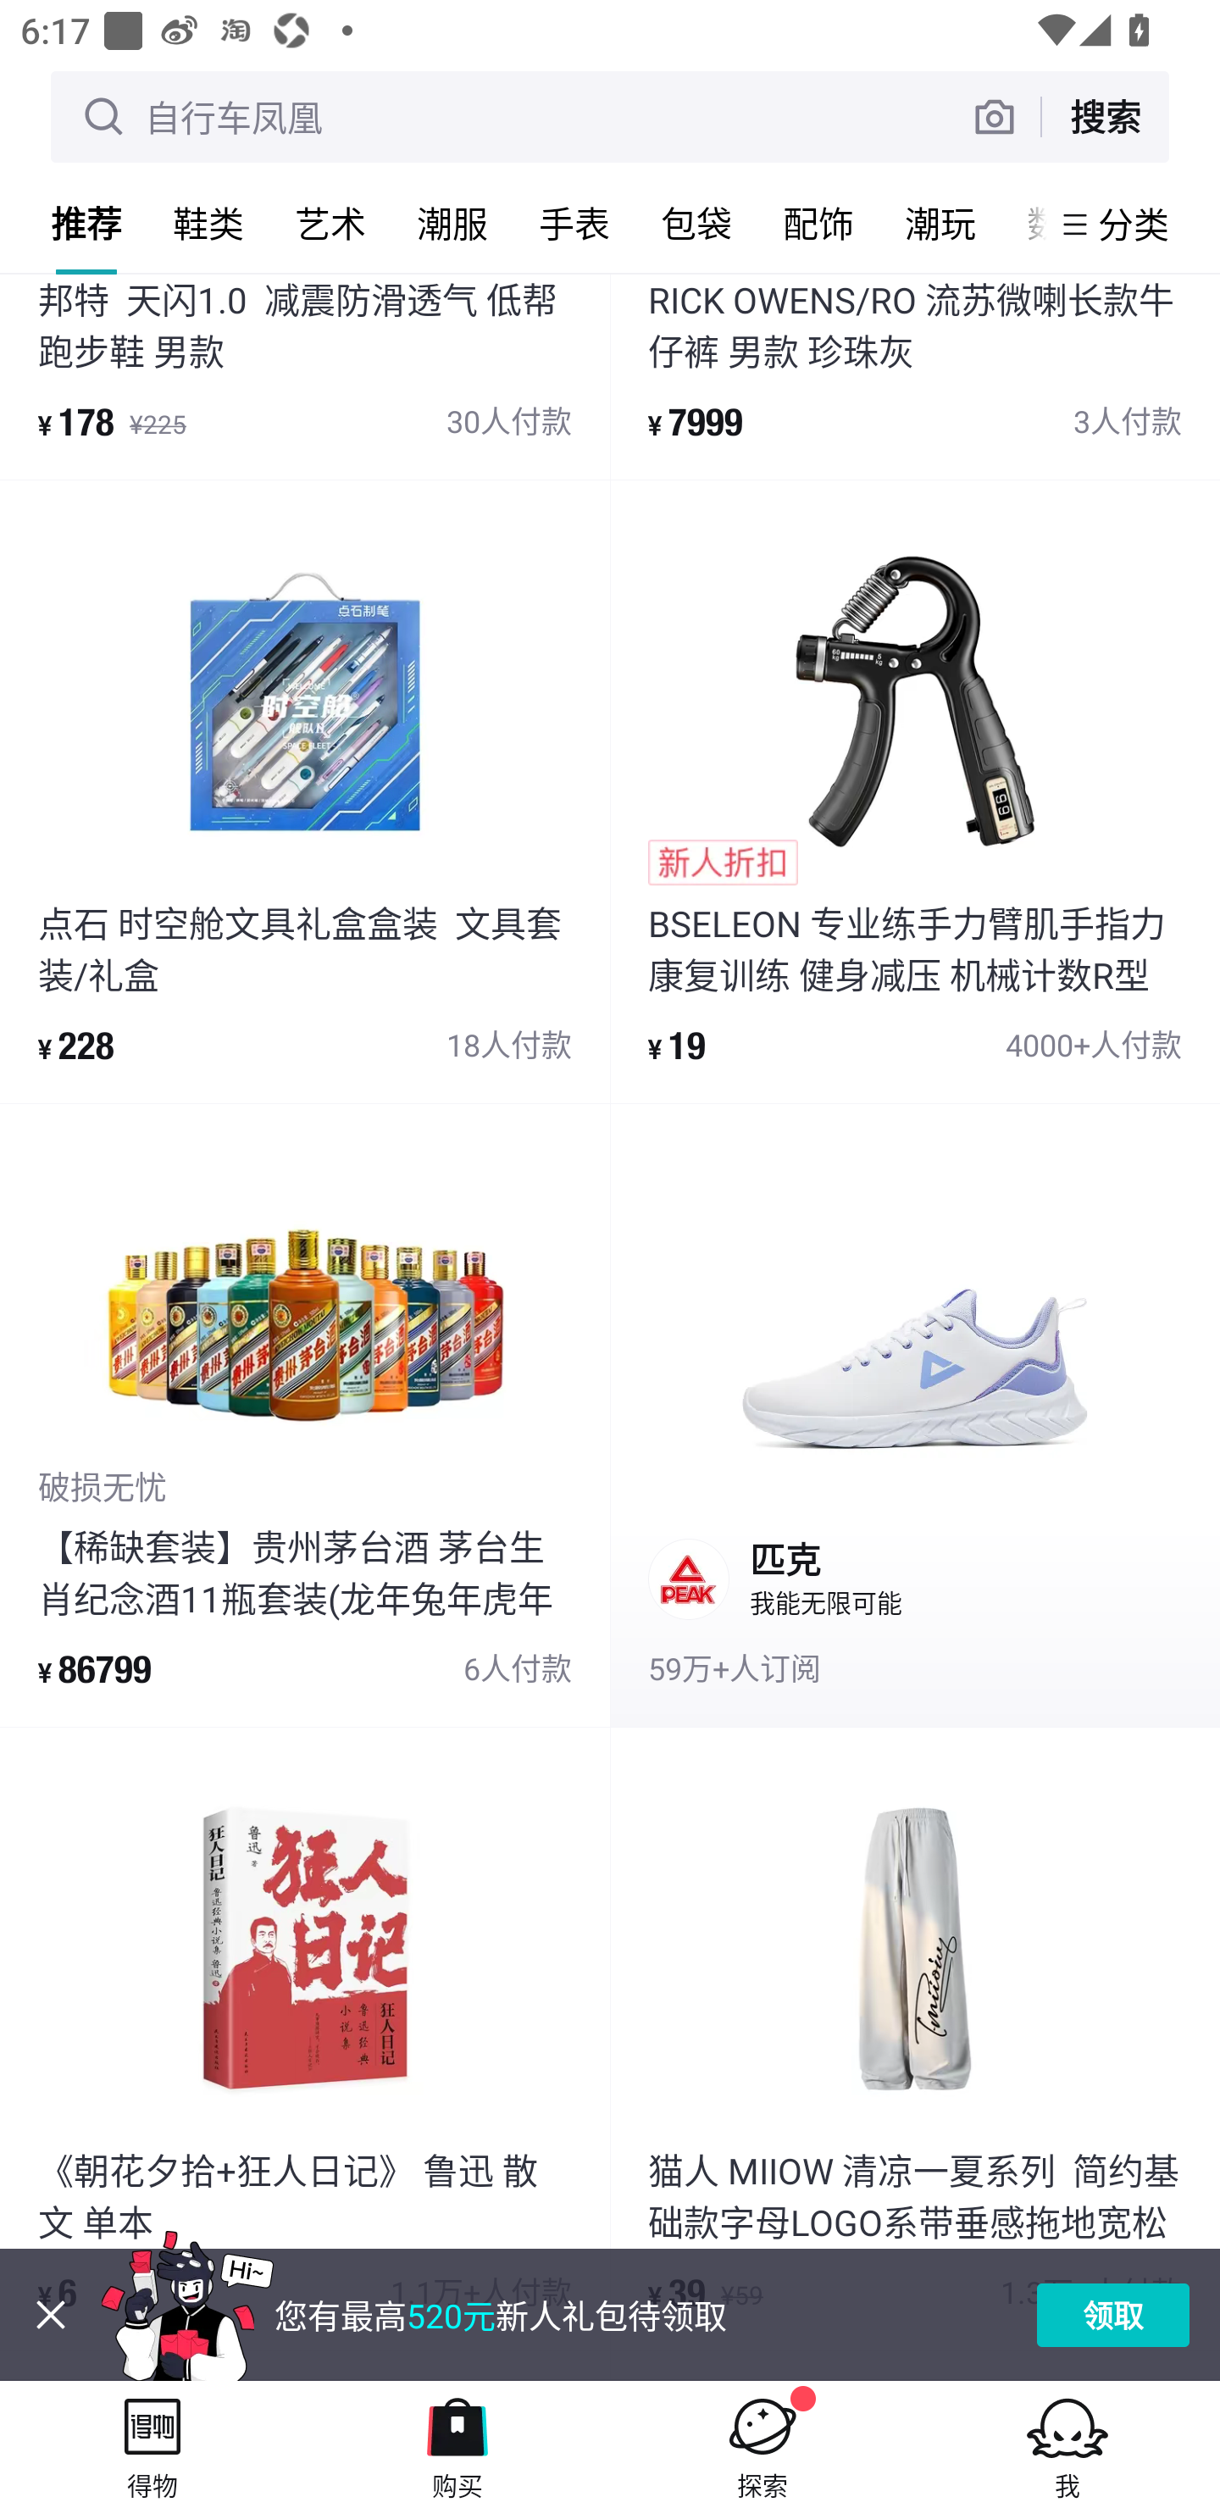 Image resolution: width=1220 pixels, height=2508 pixels. What do you see at coordinates (940, 223) in the screenshot?
I see `潮玩` at bounding box center [940, 223].